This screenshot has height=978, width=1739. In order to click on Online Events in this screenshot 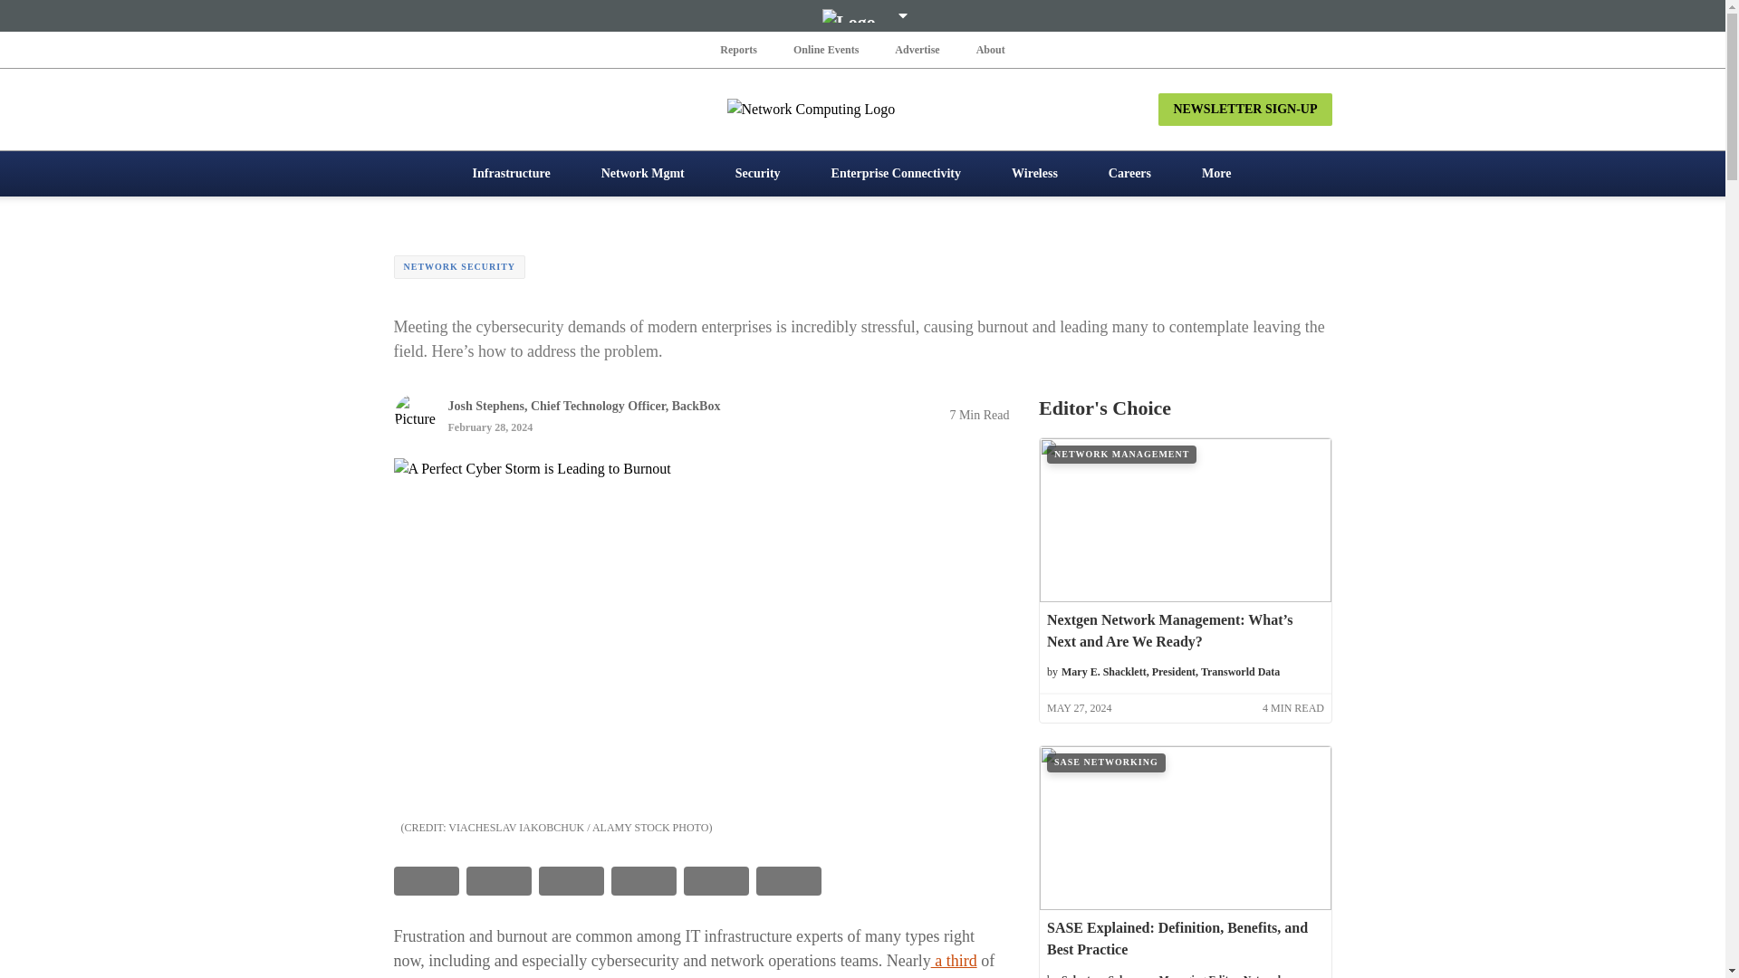, I will do `click(826, 49)`.